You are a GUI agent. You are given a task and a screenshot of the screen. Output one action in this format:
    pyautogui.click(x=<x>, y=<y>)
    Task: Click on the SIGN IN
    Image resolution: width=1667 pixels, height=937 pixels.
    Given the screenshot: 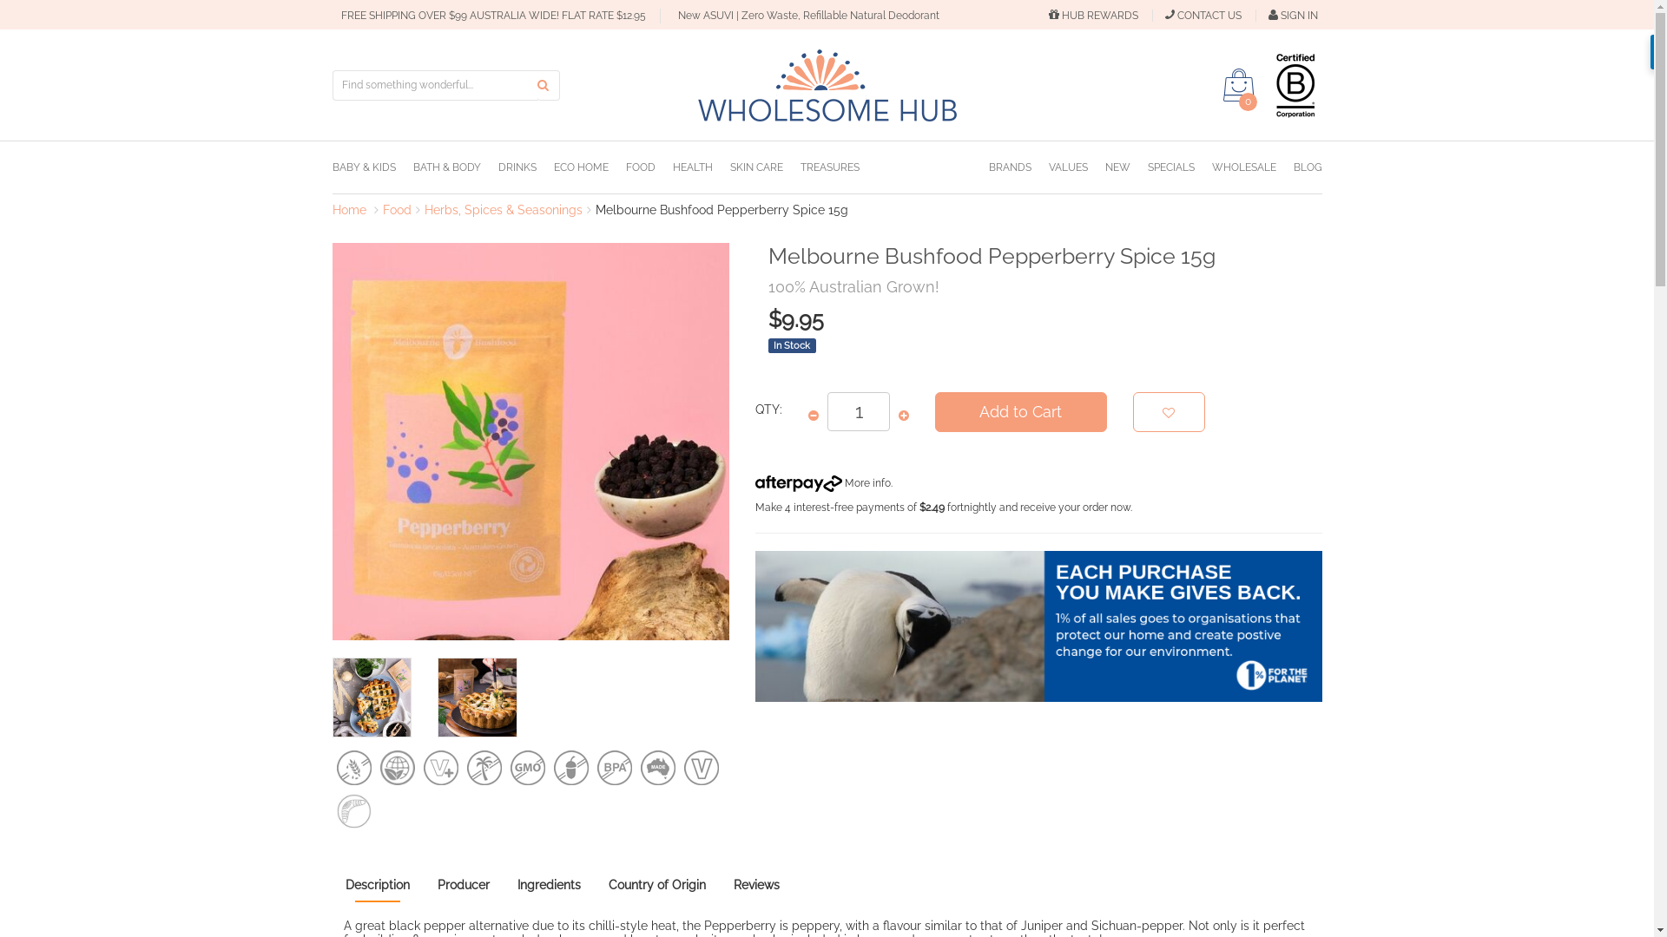 What is the action you would take?
    pyautogui.click(x=1292, y=16)
    